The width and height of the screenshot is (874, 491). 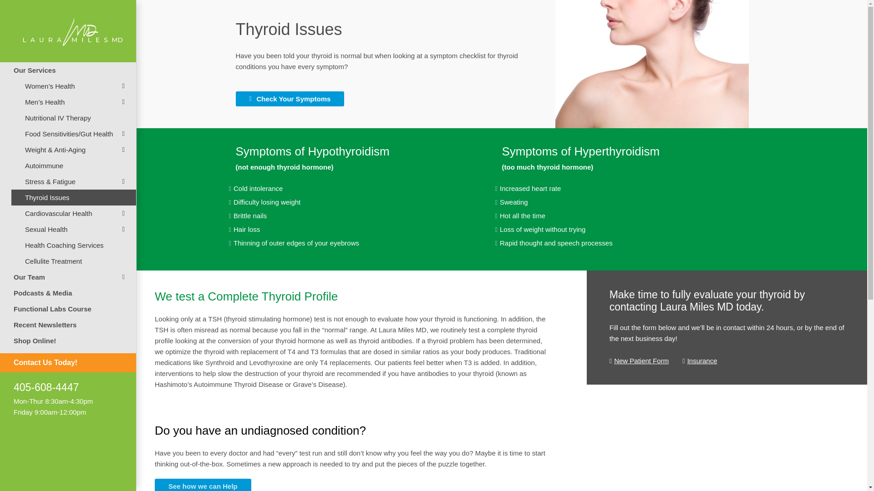 What do you see at coordinates (74, 197) in the screenshot?
I see `Thyroid Issues` at bounding box center [74, 197].